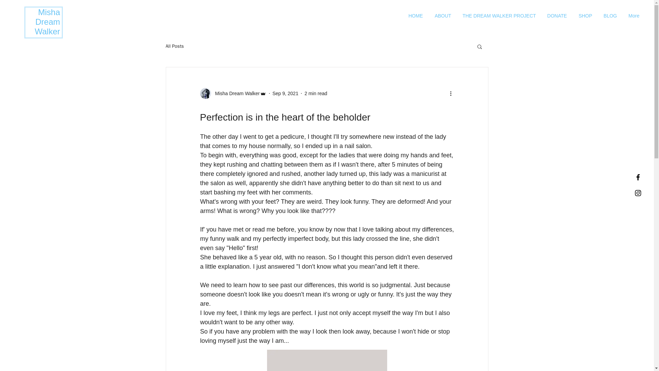 The image size is (659, 371). What do you see at coordinates (235, 93) in the screenshot?
I see `Misha Dream Walker` at bounding box center [235, 93].